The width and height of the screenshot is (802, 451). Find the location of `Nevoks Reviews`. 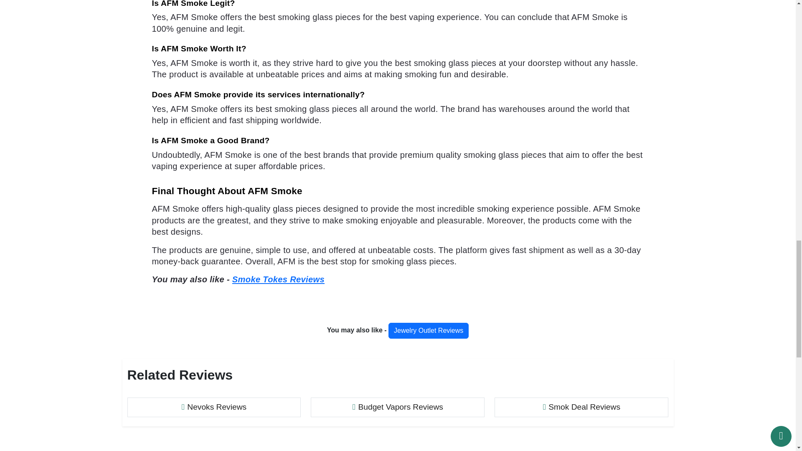

Nevoks Reviews is located at coordinates (214, 408).